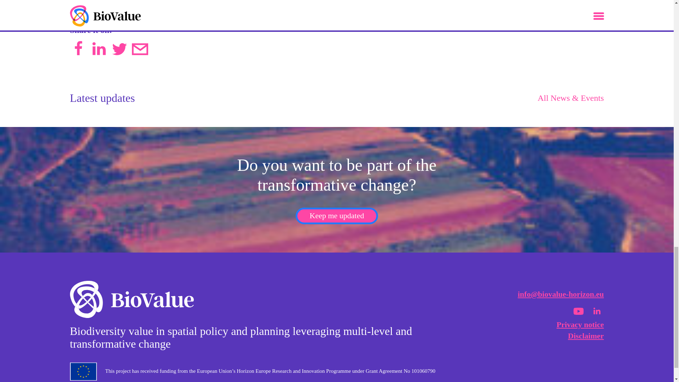 This screenshot has height=382, width=679. What do you see at coordinates (586, 336) in the screenshot?
I see `Disclaimer` at bounding box center [586, 336].